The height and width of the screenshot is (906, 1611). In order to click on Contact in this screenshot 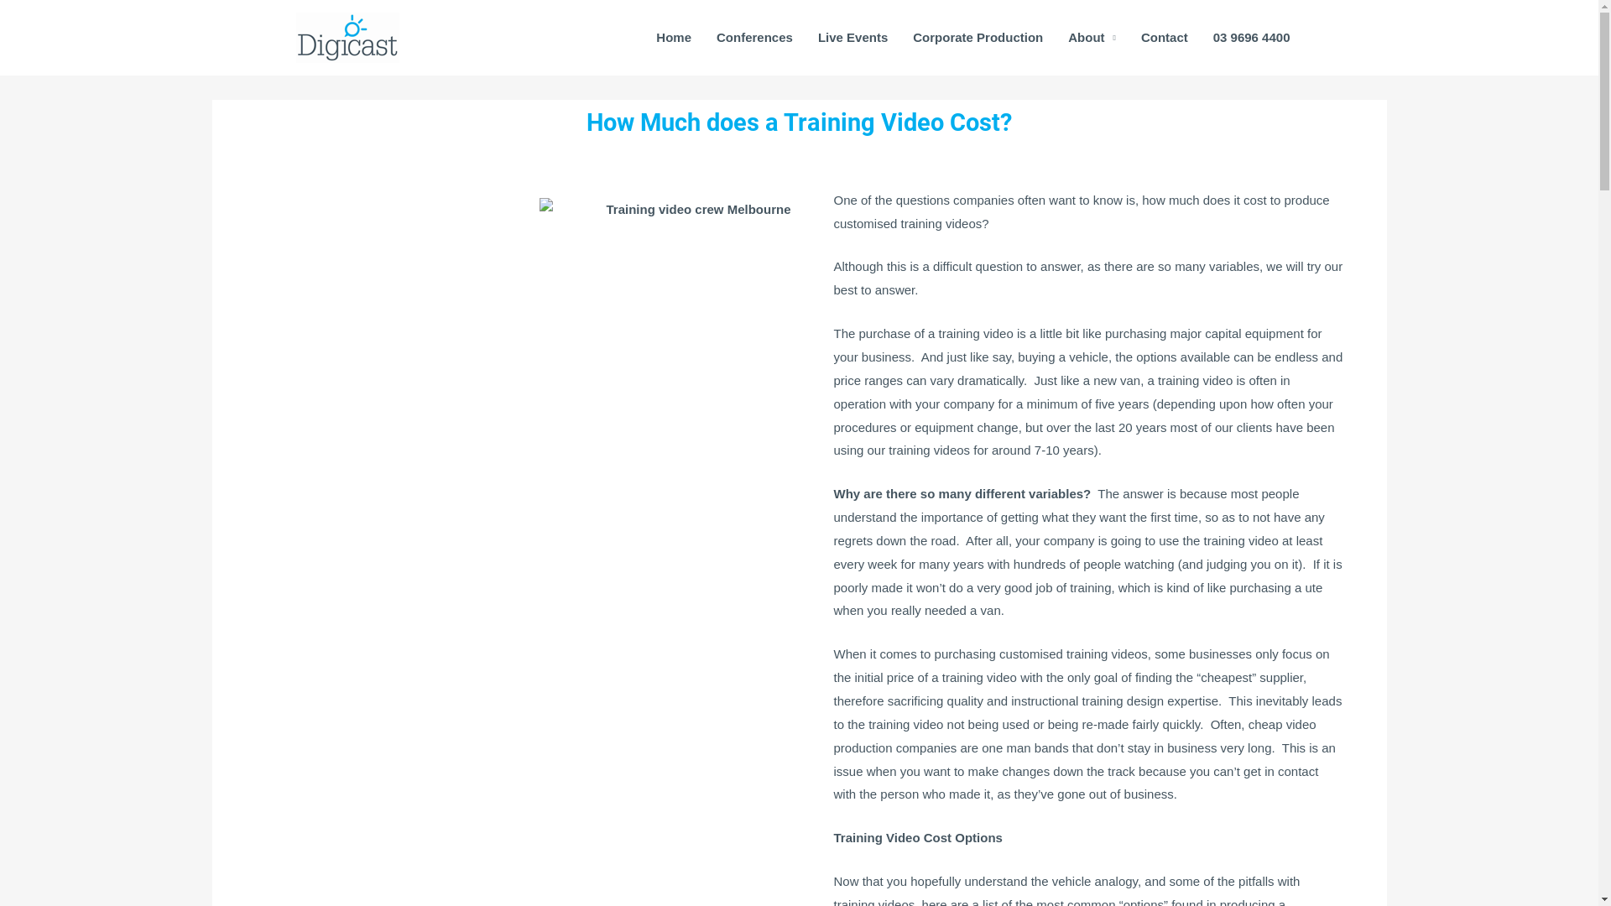, I will do `click(1165, 38)`.